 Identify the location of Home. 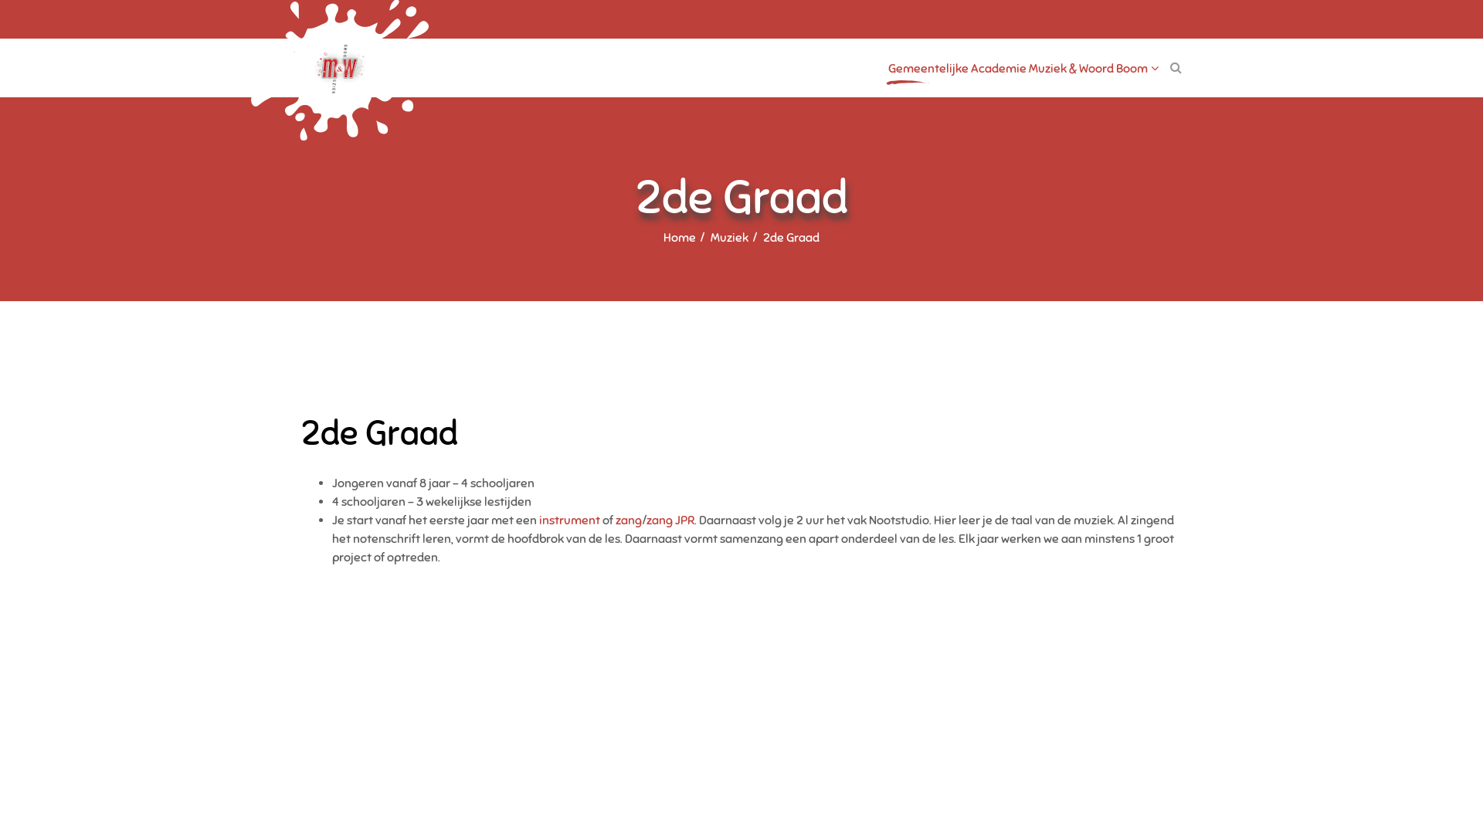
(680, 238).